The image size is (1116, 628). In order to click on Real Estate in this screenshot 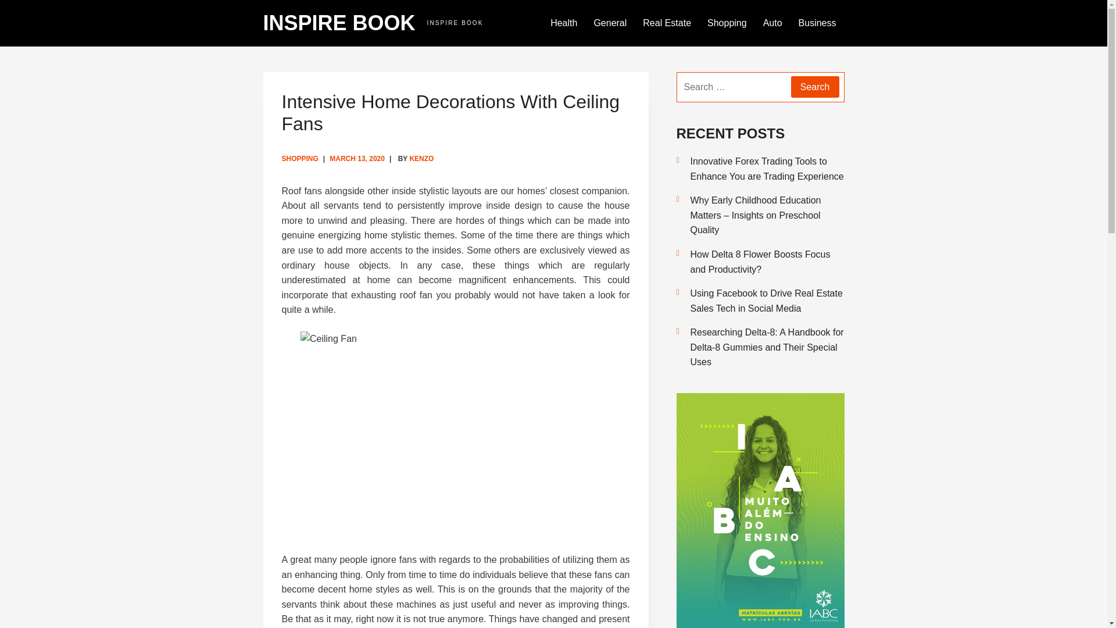, I will do `click(667, 23)`.